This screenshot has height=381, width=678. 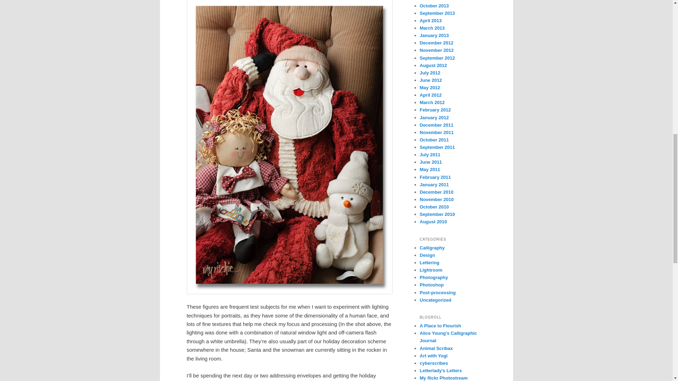 What do you see at coordinates (430, 20) in the screenshot?
I see `April 2013` at bounding box center [430, 20].